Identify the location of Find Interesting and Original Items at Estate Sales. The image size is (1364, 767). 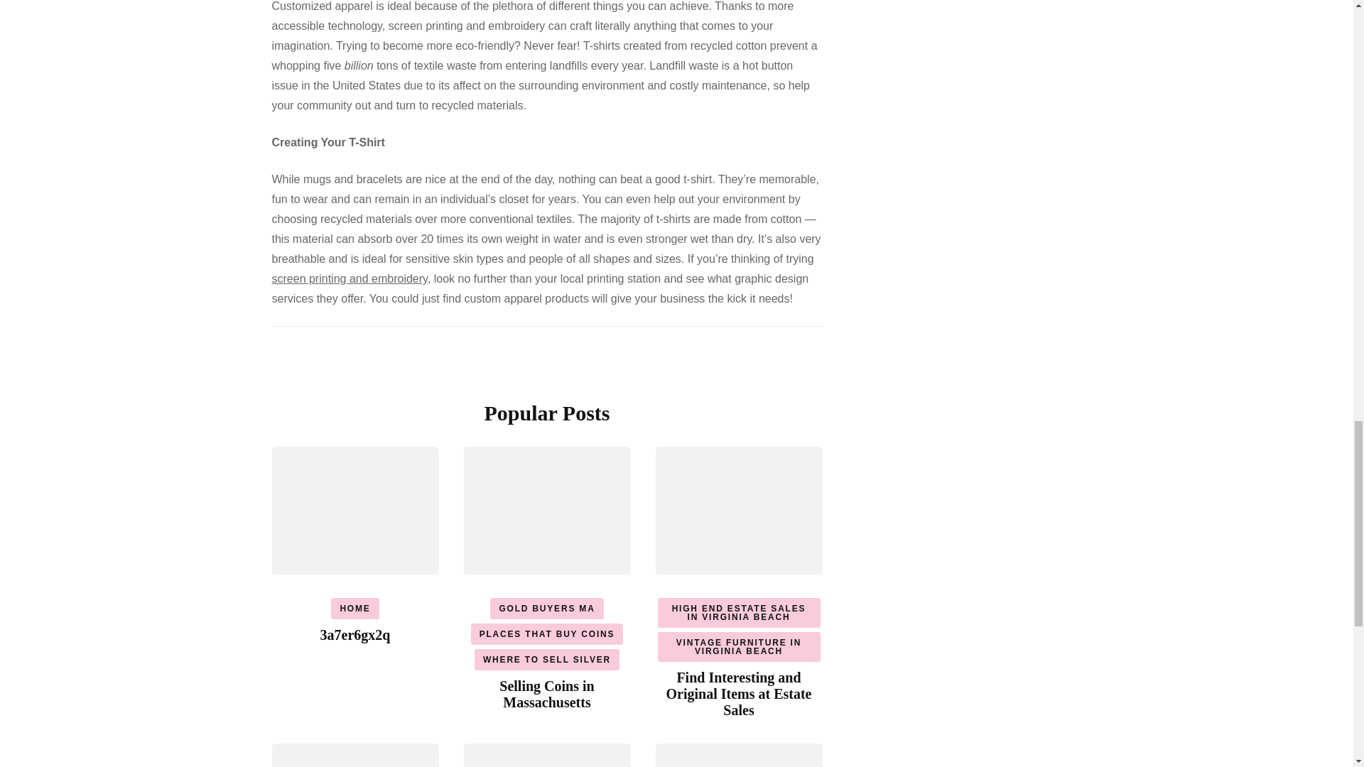
(739, 693).